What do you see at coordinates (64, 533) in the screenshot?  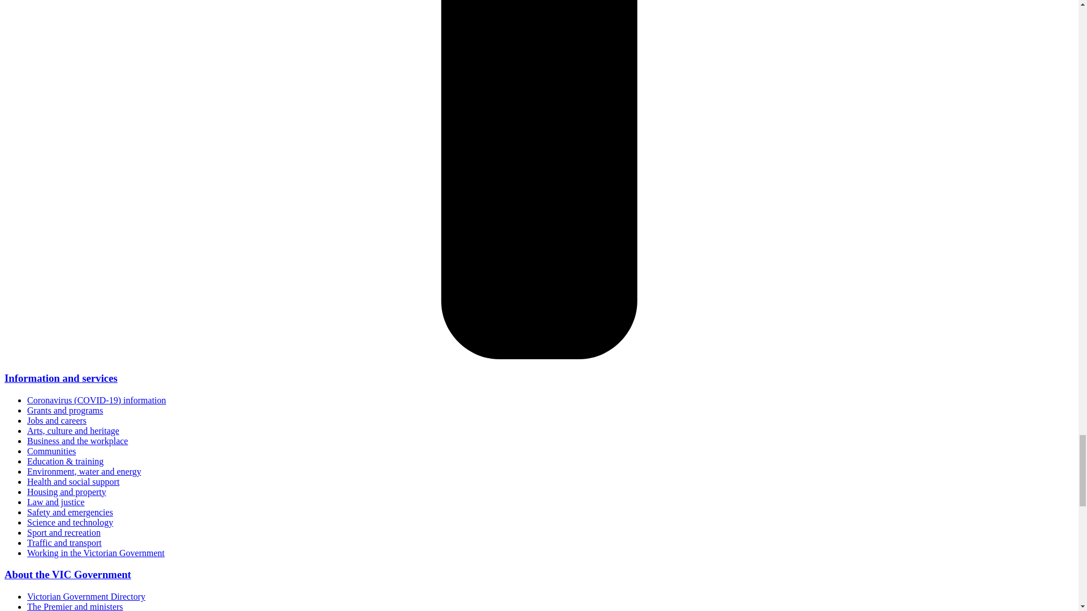 I see `Sport and recreation` at bounding box center [64, 533].